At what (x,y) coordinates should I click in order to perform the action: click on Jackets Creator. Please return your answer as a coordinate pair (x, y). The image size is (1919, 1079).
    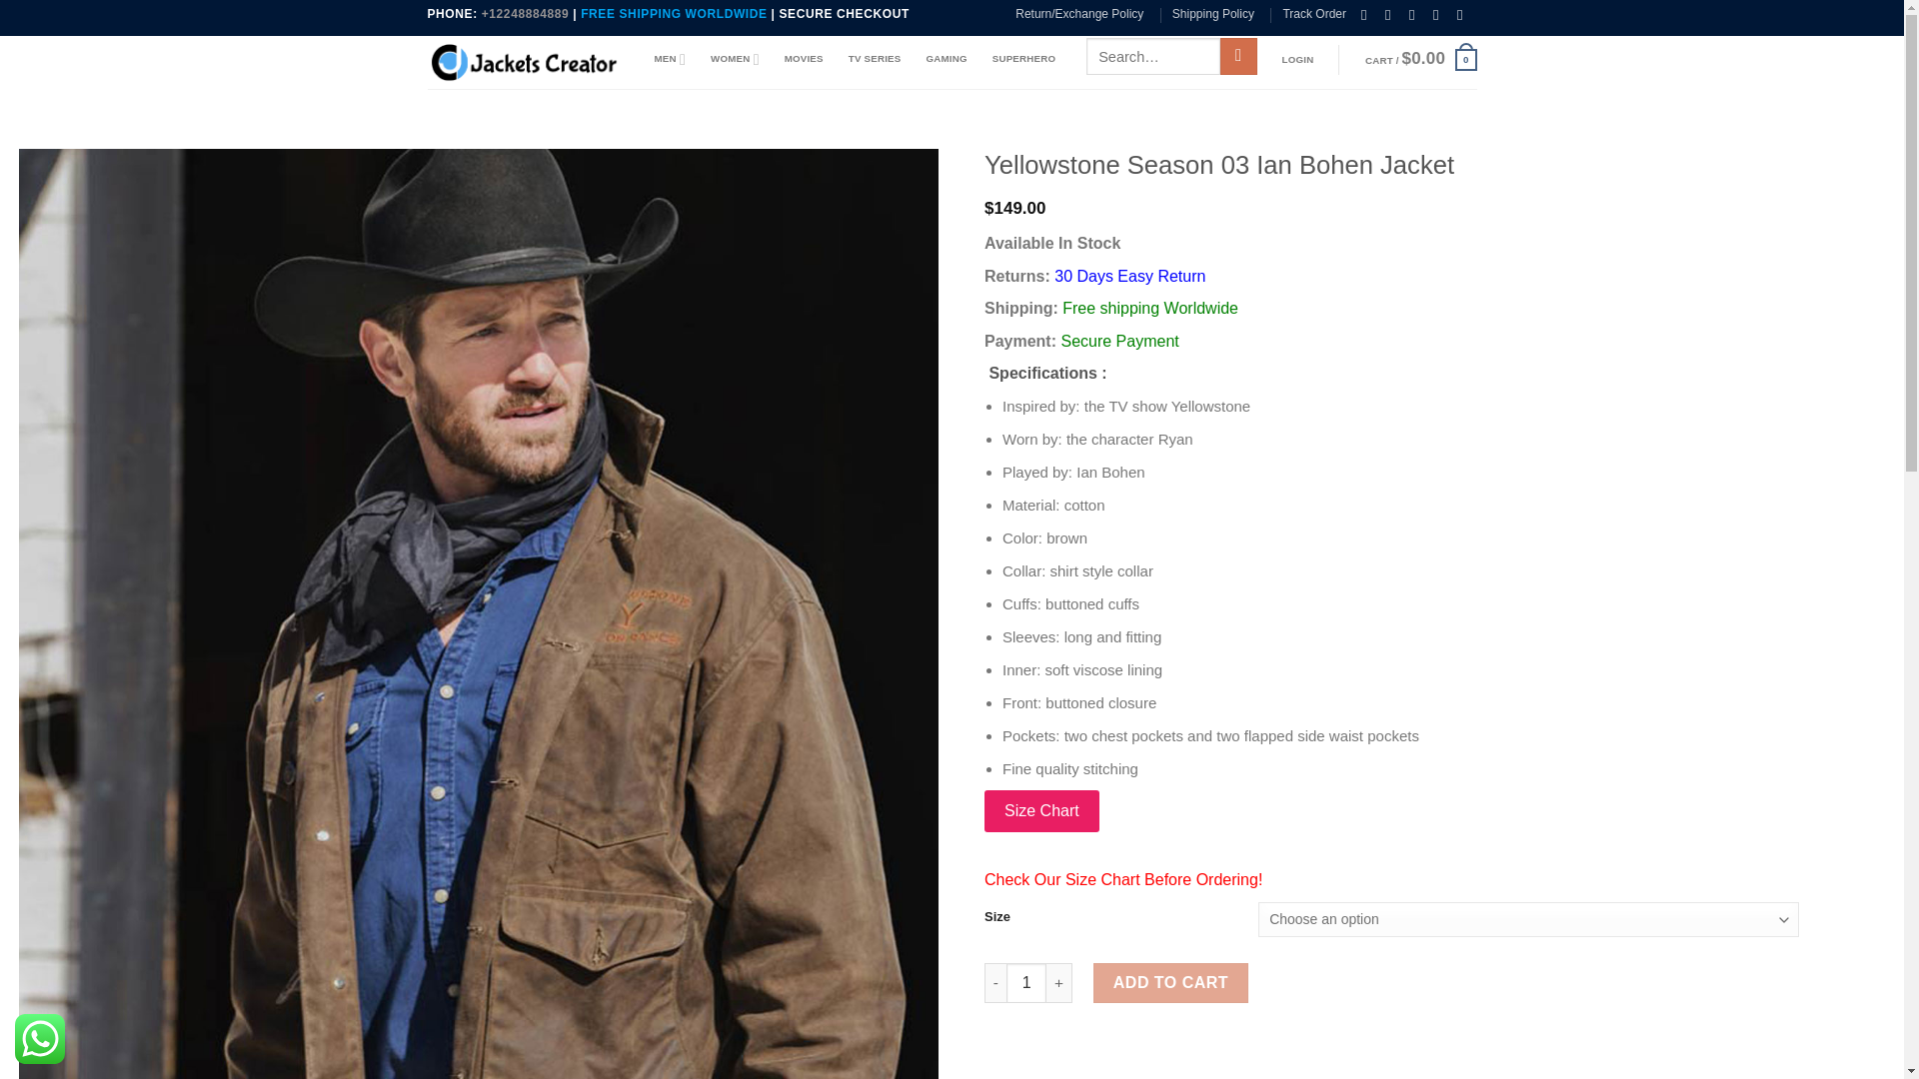
    Looking at the image, I should click on (526, 62).